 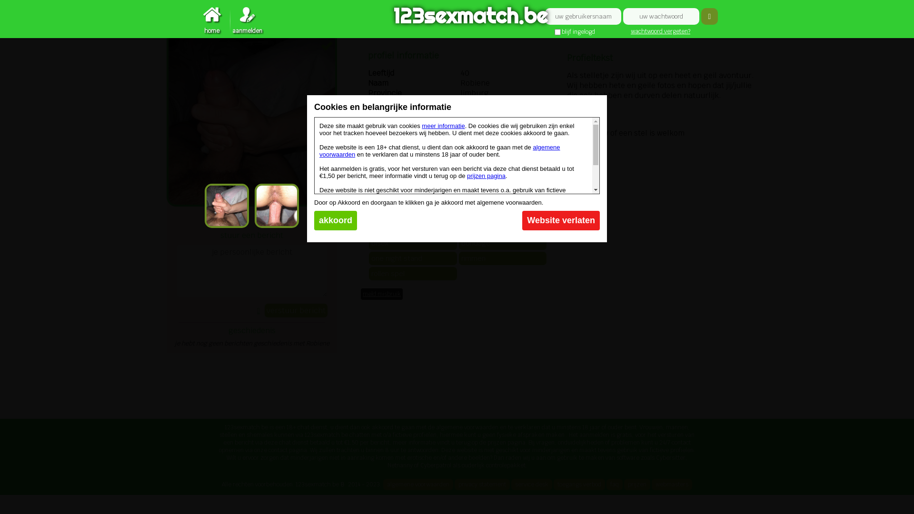 I want to click on privacy statement, so click(x=482, y=484).